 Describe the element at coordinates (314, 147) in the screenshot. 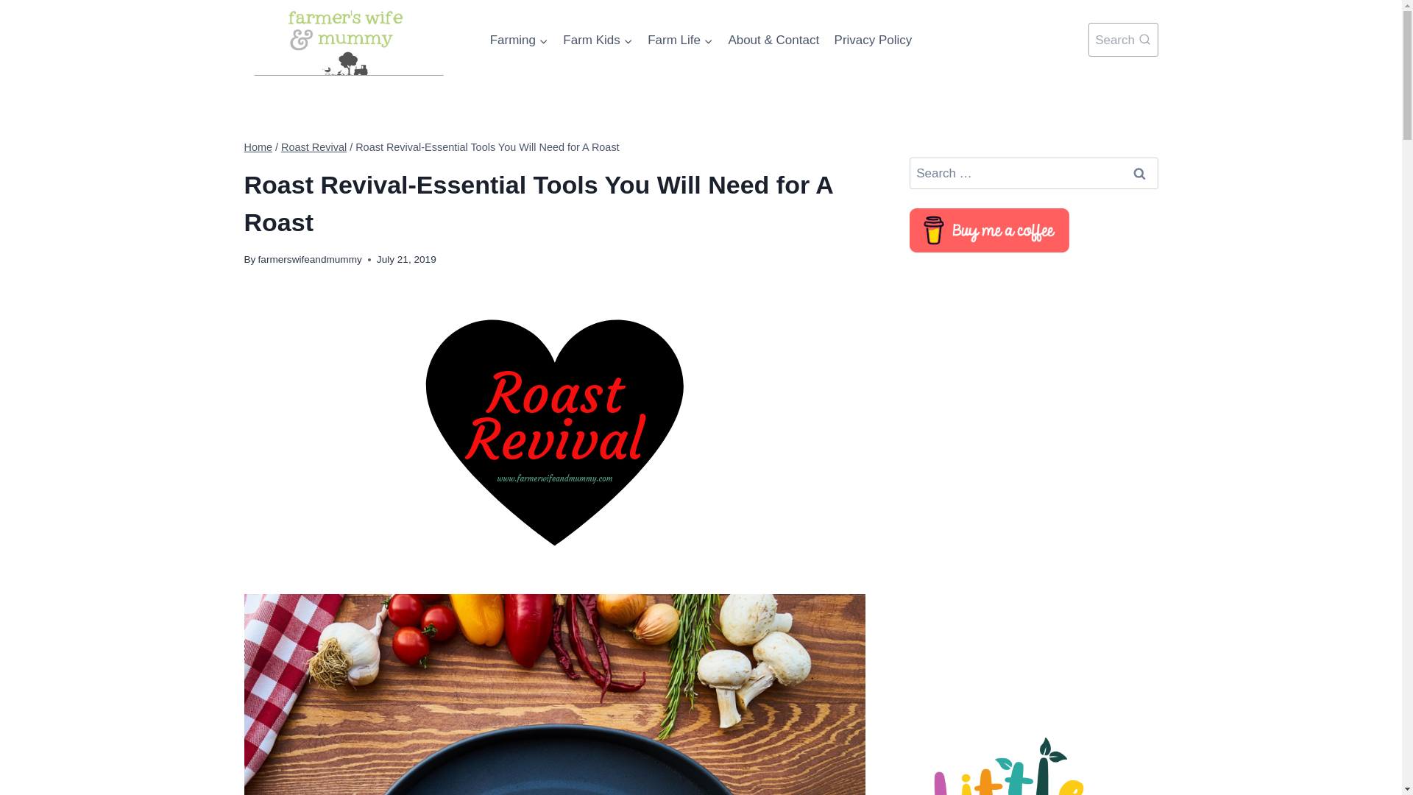

I see `Roast Revival` at that location.